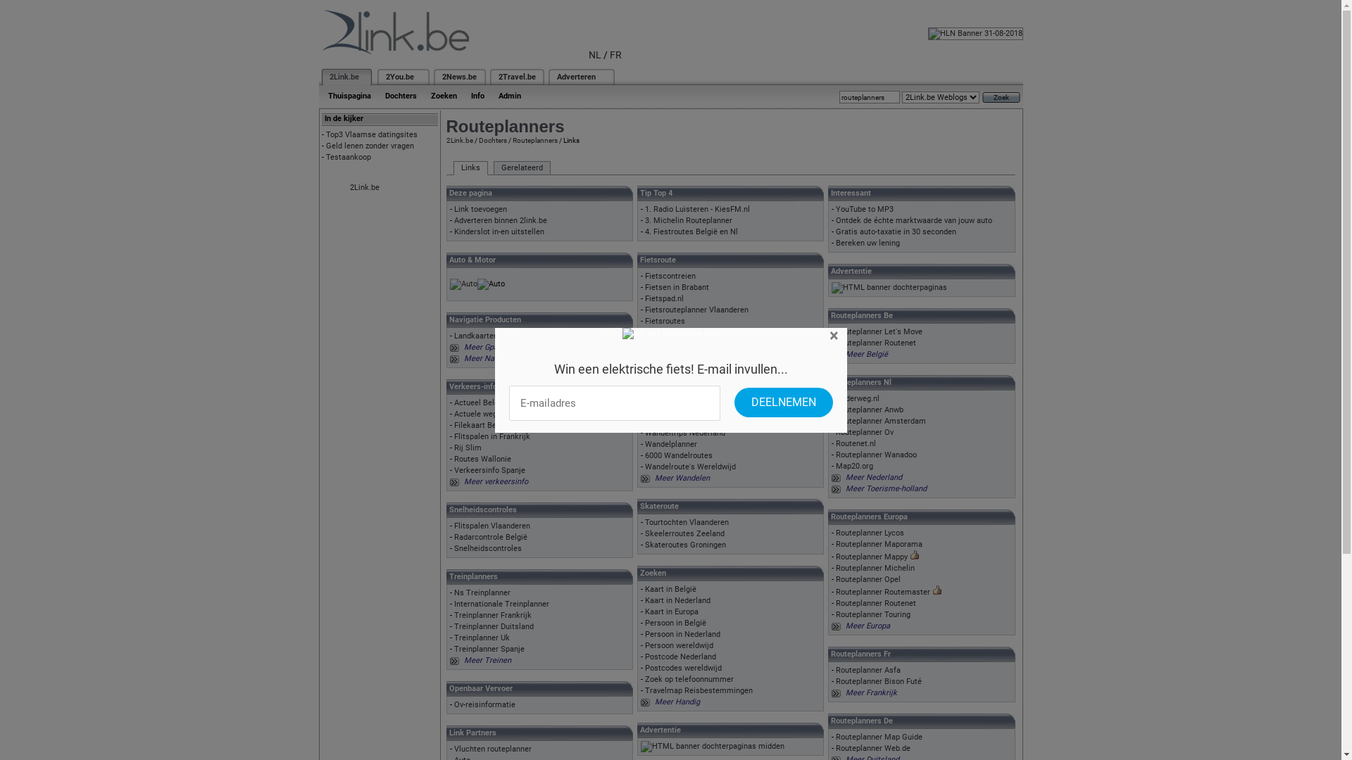  Describe the element at coordinates (480, 348) in the screenshot. I see `Meer Gps` at that location.